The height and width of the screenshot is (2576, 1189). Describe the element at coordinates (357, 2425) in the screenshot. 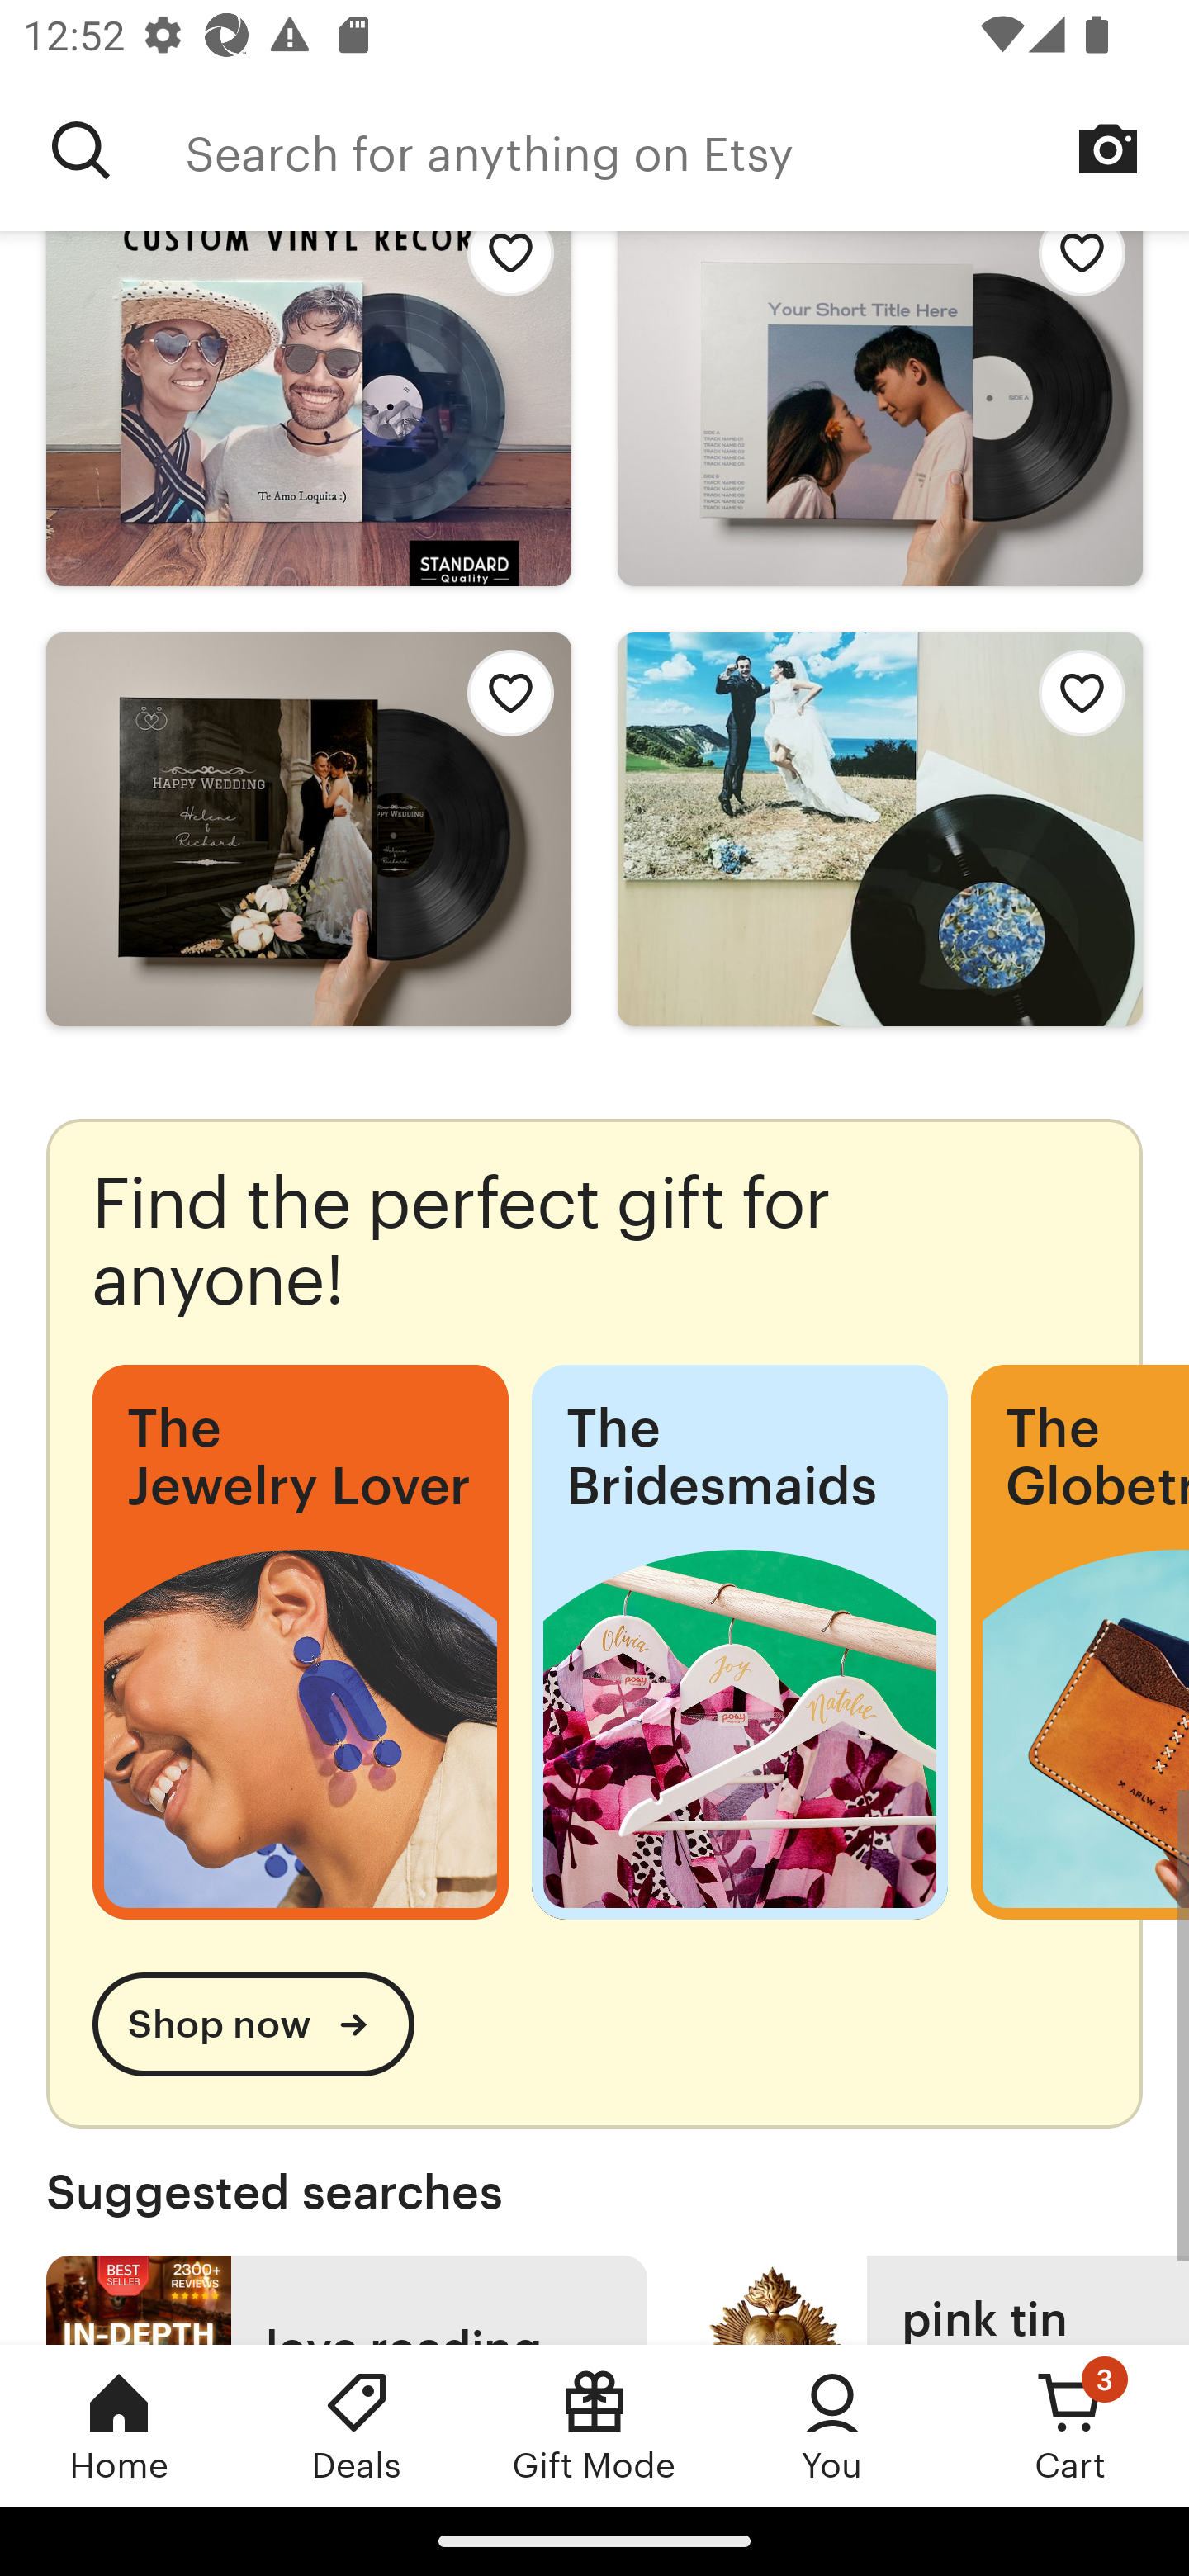

I see `Deals` at that location.